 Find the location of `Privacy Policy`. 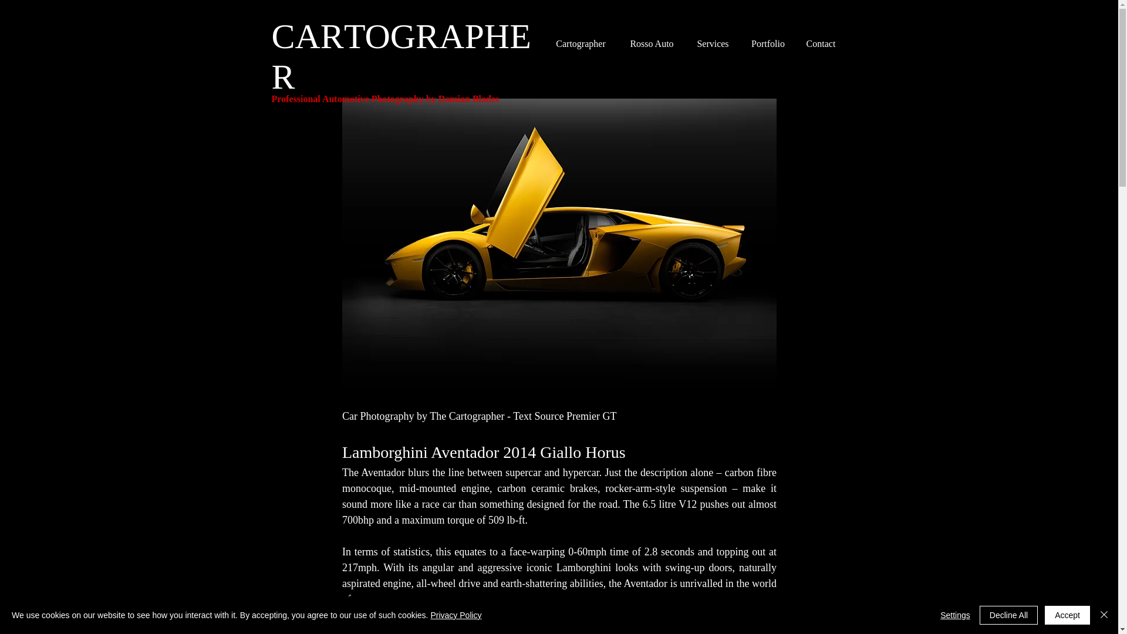

Privacy Policy is located at coordinates (455, 615).